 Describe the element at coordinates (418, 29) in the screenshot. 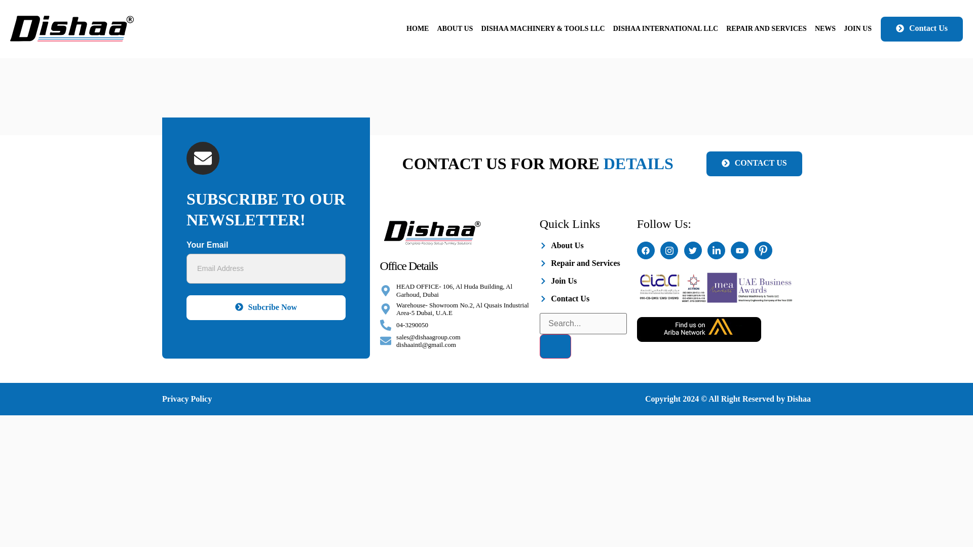

I see `HOME` at that location.